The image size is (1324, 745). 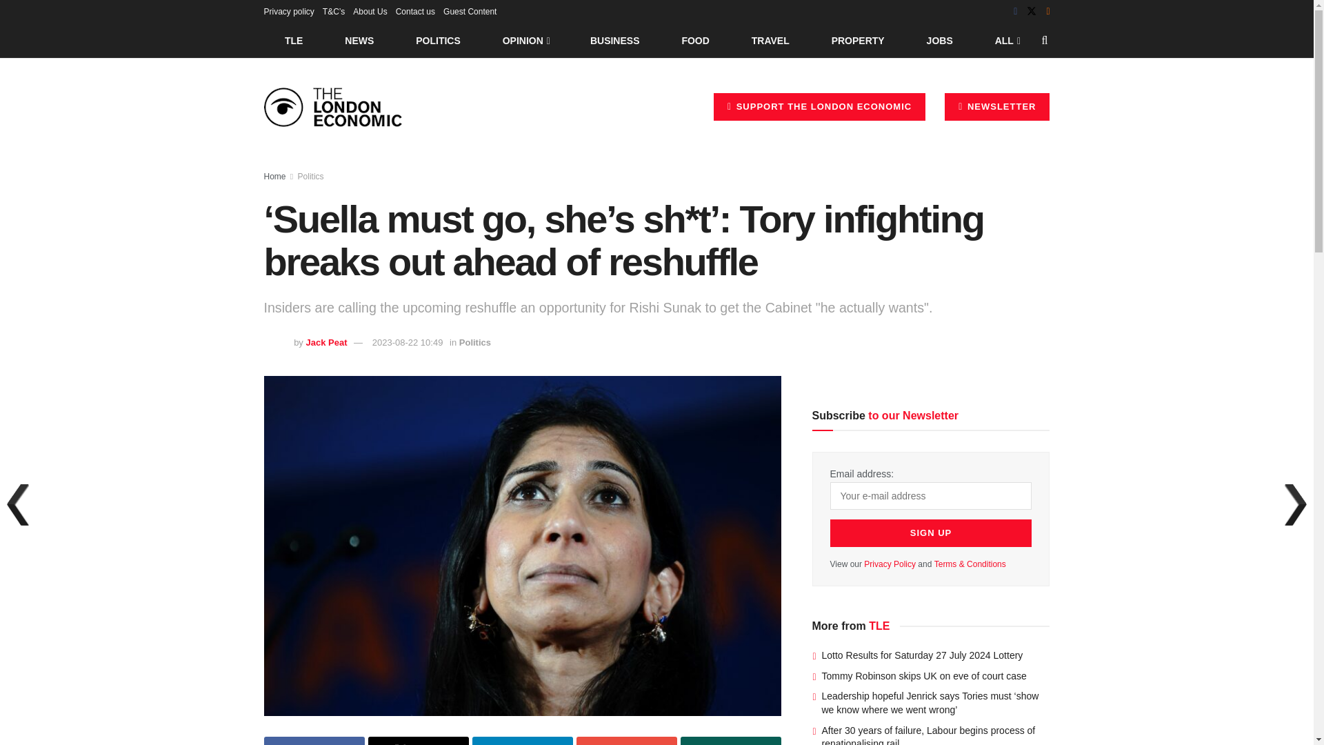 I want to click on ALL, so click(x=1006, y=40).